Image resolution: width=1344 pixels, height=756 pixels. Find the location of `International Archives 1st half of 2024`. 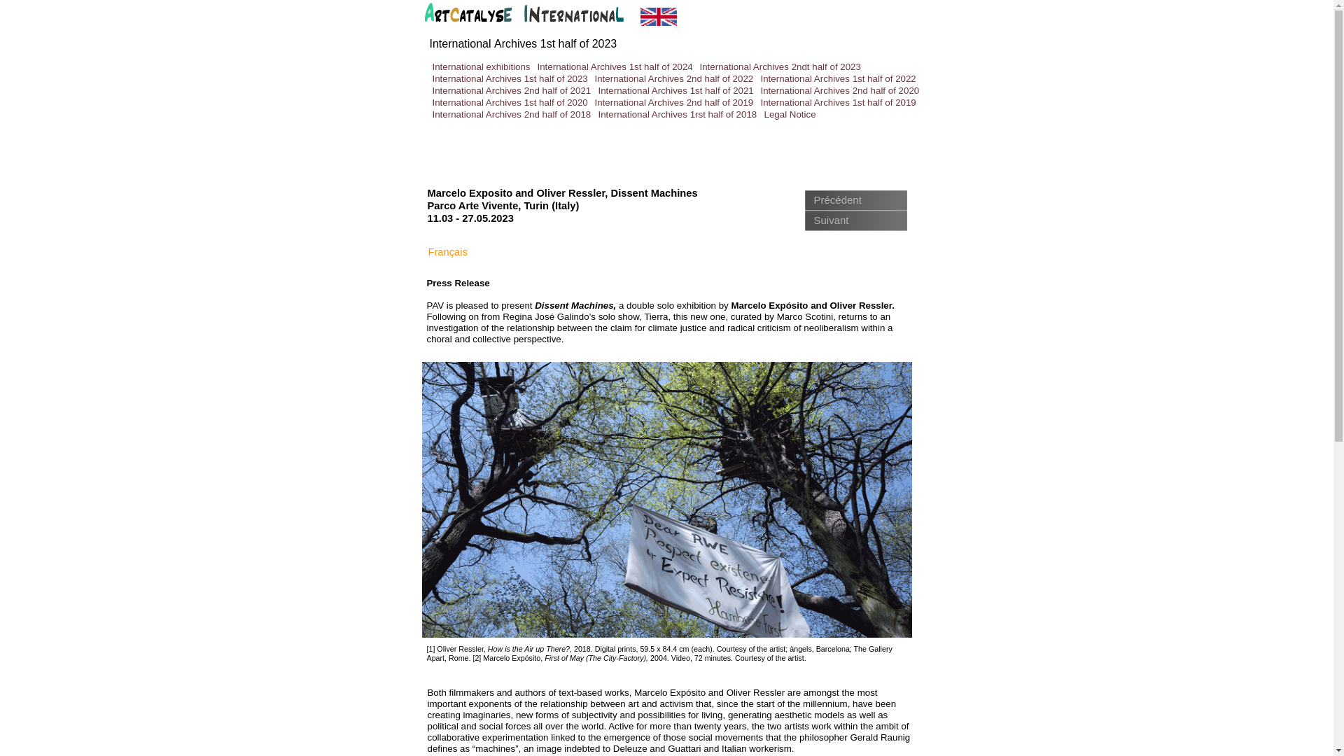

International Archives 1st half of 2024 is located at coordinates (615, 66).